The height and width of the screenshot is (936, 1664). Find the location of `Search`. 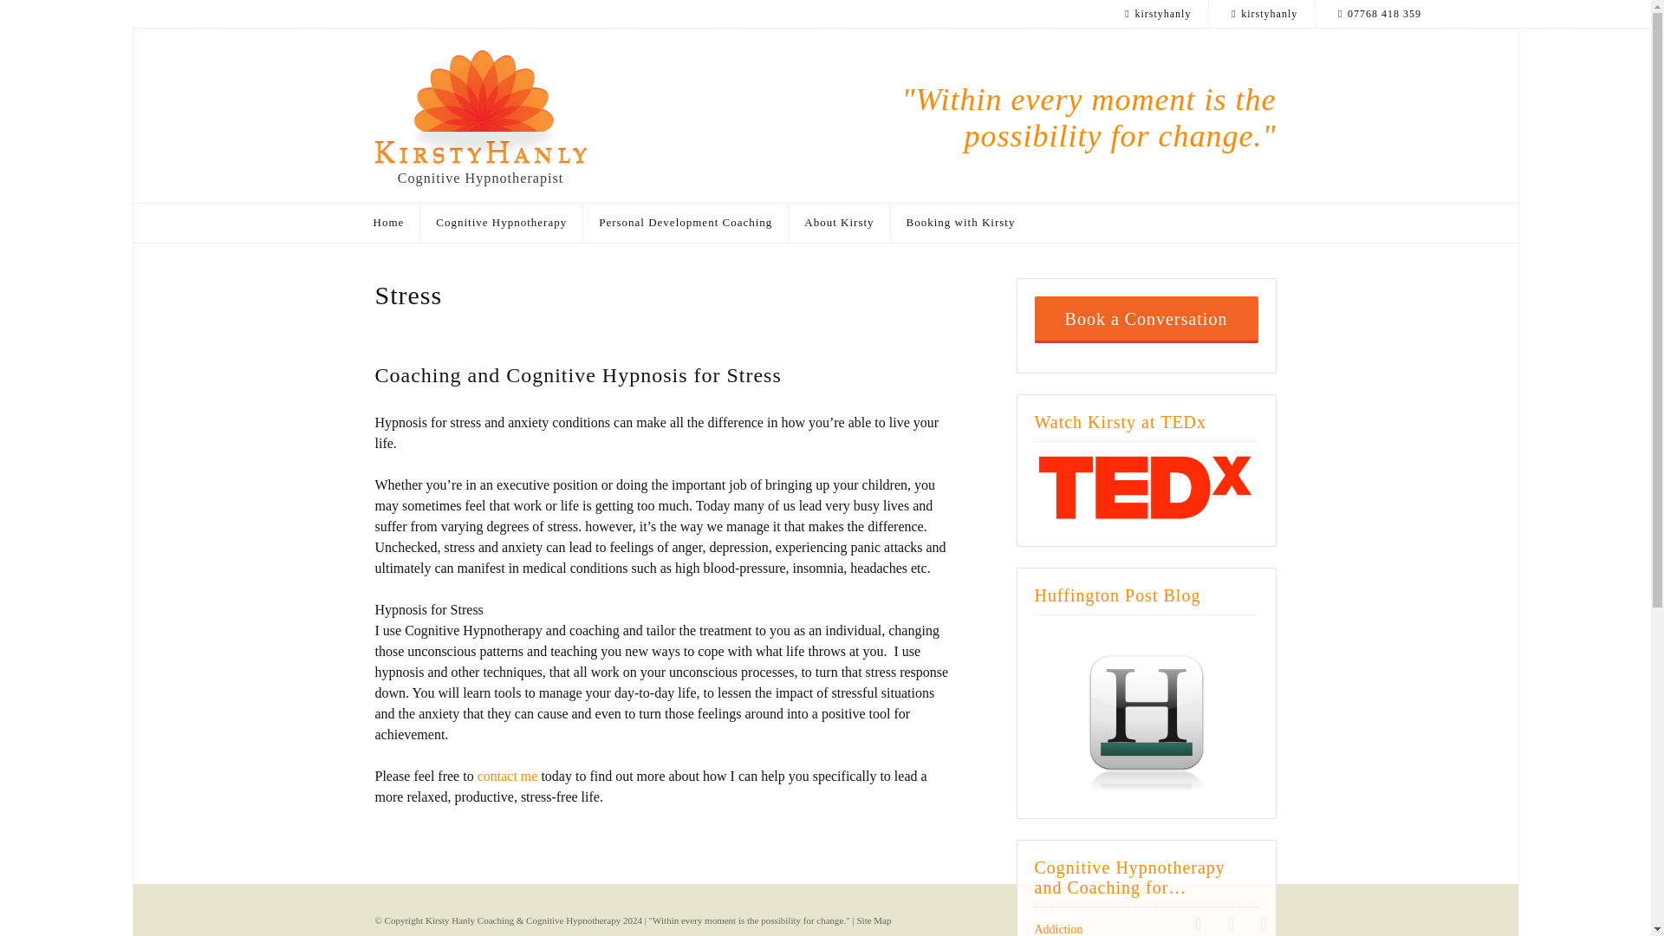

Search is located at coordinates (692, 21).